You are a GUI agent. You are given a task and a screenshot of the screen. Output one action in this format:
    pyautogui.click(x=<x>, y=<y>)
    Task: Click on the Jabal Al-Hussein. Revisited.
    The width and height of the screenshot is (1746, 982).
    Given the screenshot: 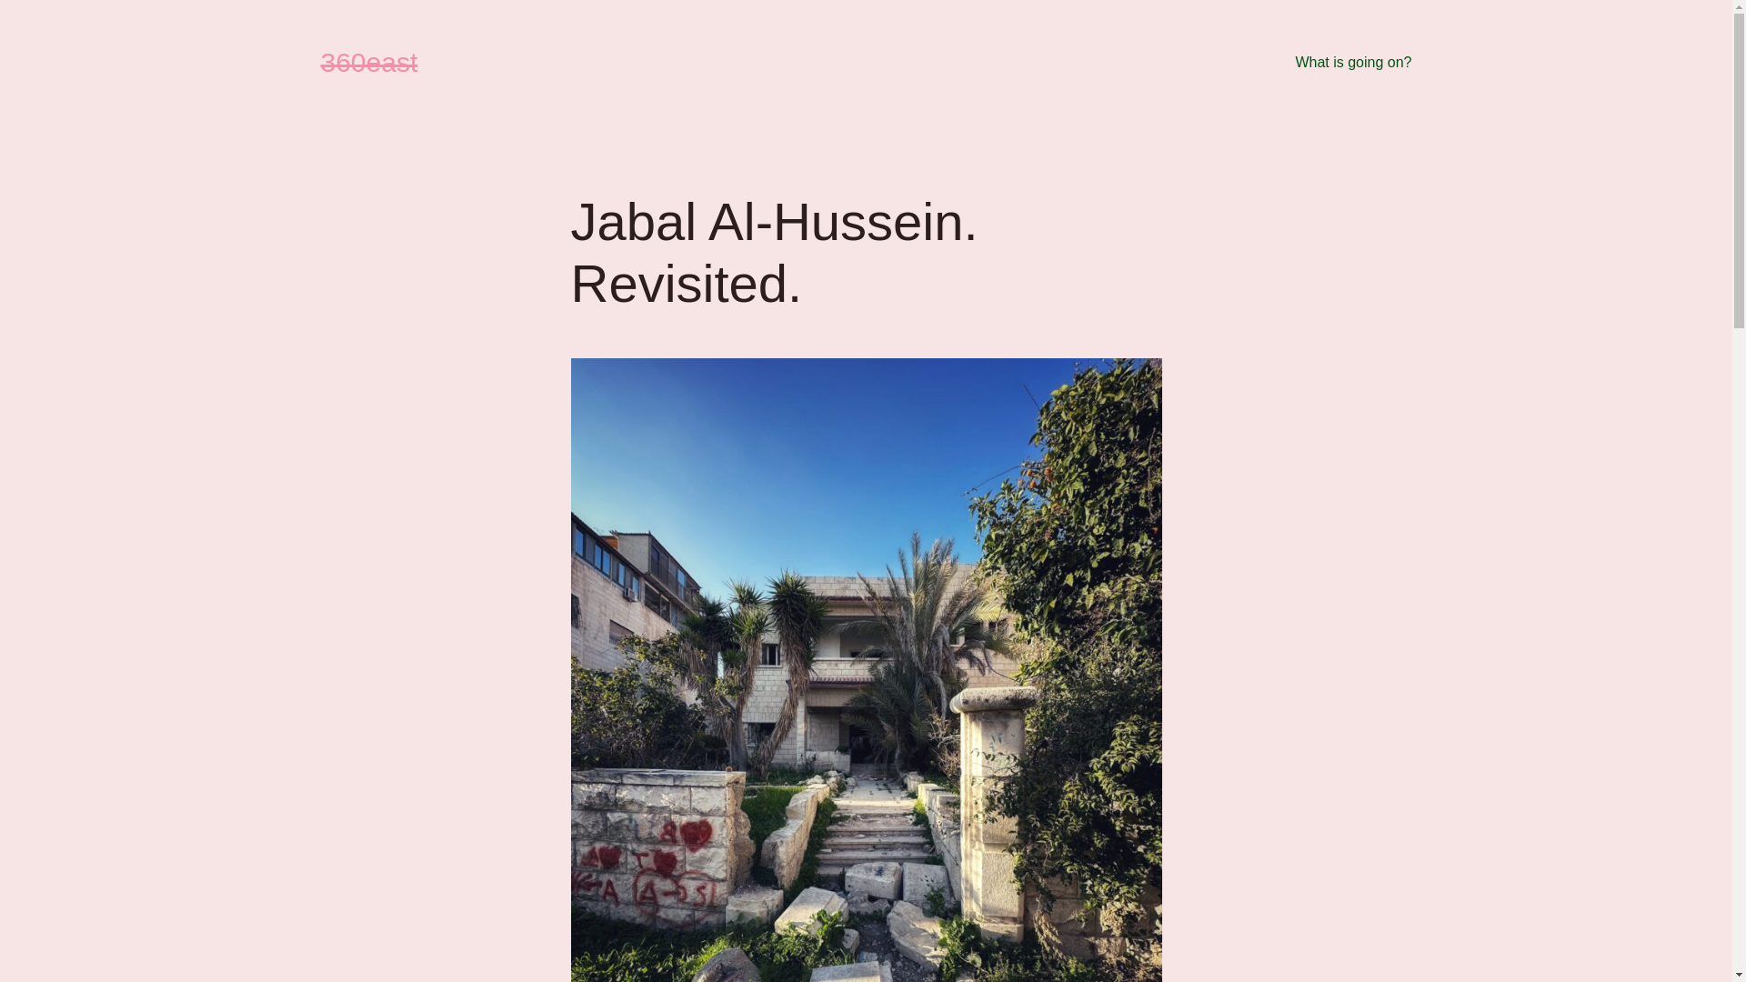 What is the action you would take?
    pyautogui.click(x=867, y=253)
    